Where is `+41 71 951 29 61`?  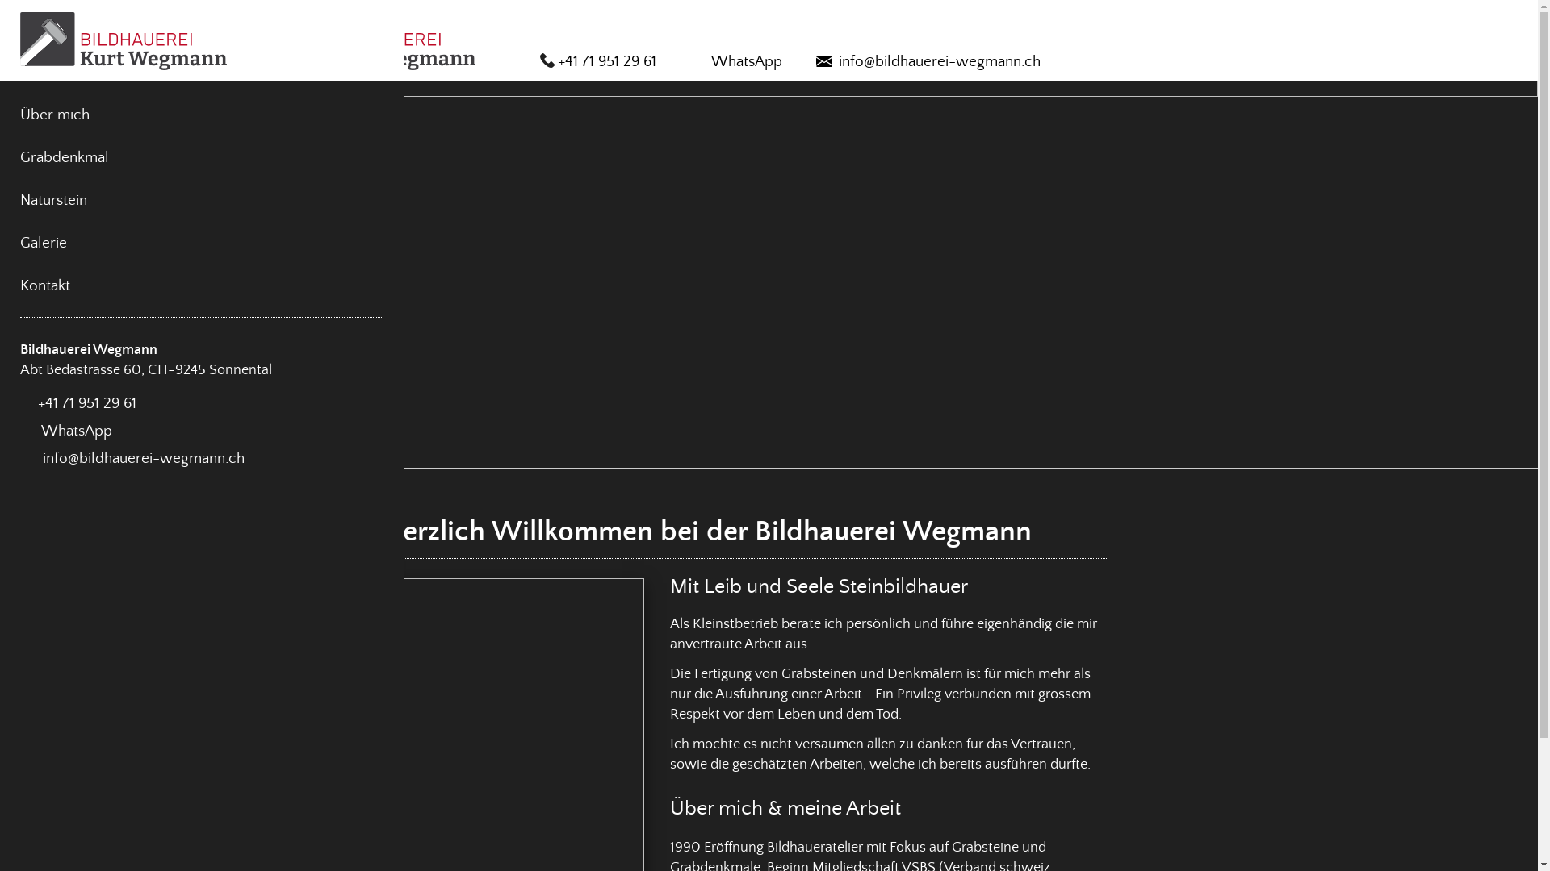
+41 71 951 29 61 is located at coordinates (78, 404).